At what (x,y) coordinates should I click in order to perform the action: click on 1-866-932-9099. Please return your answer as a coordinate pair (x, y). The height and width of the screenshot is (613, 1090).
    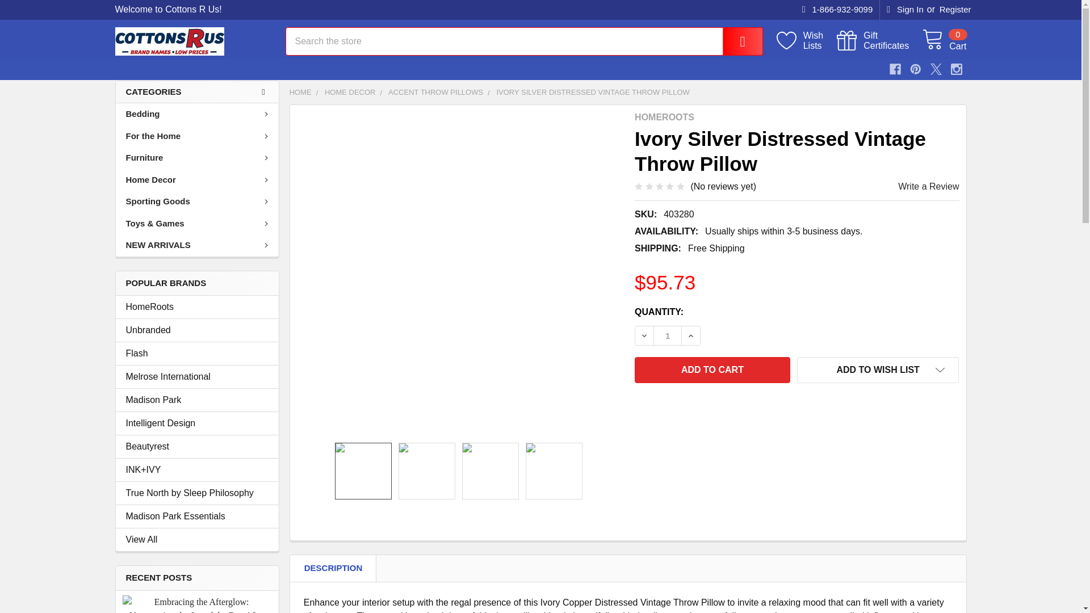
    Looking at the image, I should click on (944, 40).